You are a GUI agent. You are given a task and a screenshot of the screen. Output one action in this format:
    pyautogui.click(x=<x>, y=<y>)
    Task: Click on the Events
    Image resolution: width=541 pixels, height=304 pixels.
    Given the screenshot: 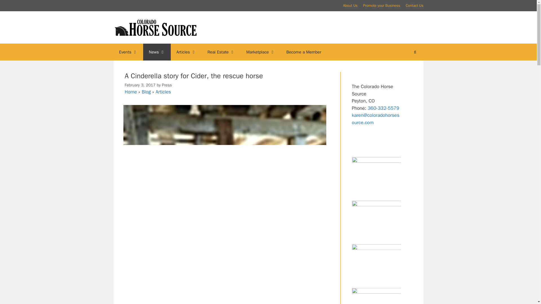 What is the action you would take?
    pyautogui.click(x=128, y=52)
    